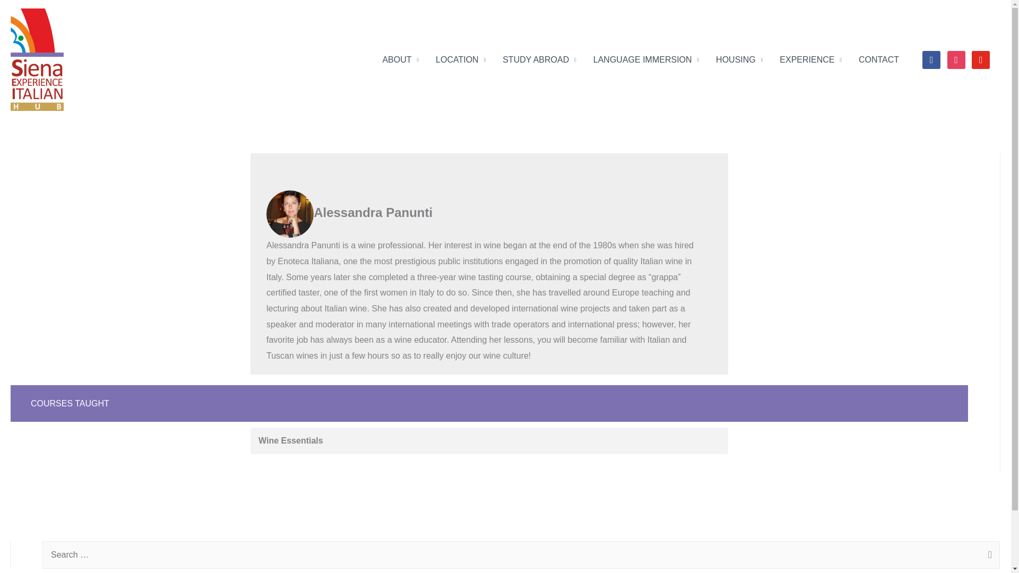 Image resolution: width=1019 pixels, height=573 pixels. Describe the element at coordinates (879, 59) in the screenshot. I see `CONTACT` at that location.